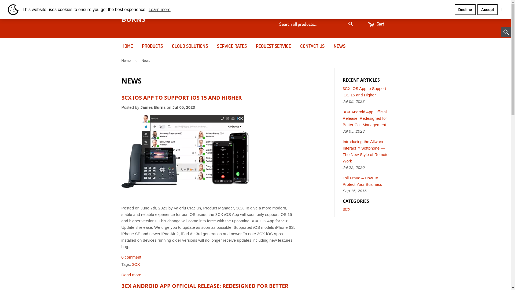  Describe the element at coordinates (136, 264) in the screenshot. I see `3CX` at that location.